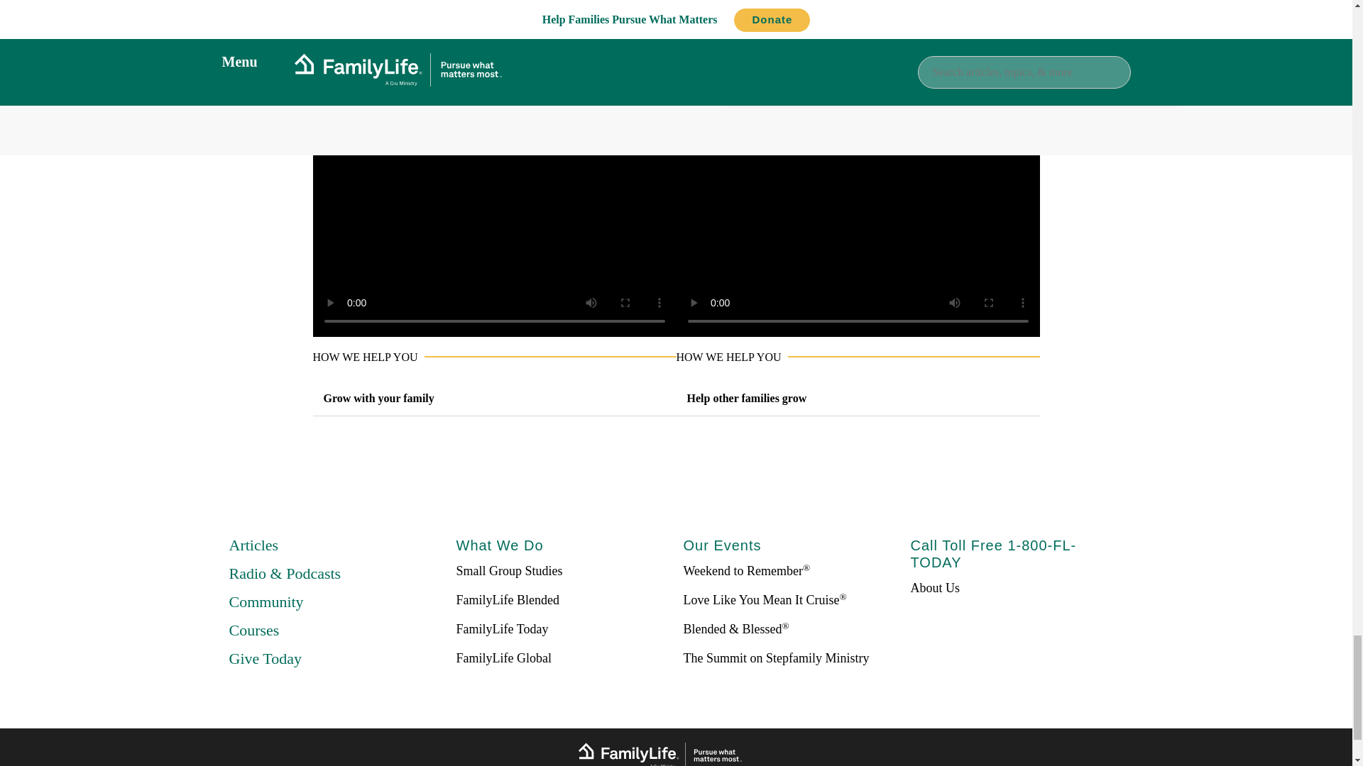 This screenshot has height=766, width=1363. I want to click on Give Today, so click(265, 658).